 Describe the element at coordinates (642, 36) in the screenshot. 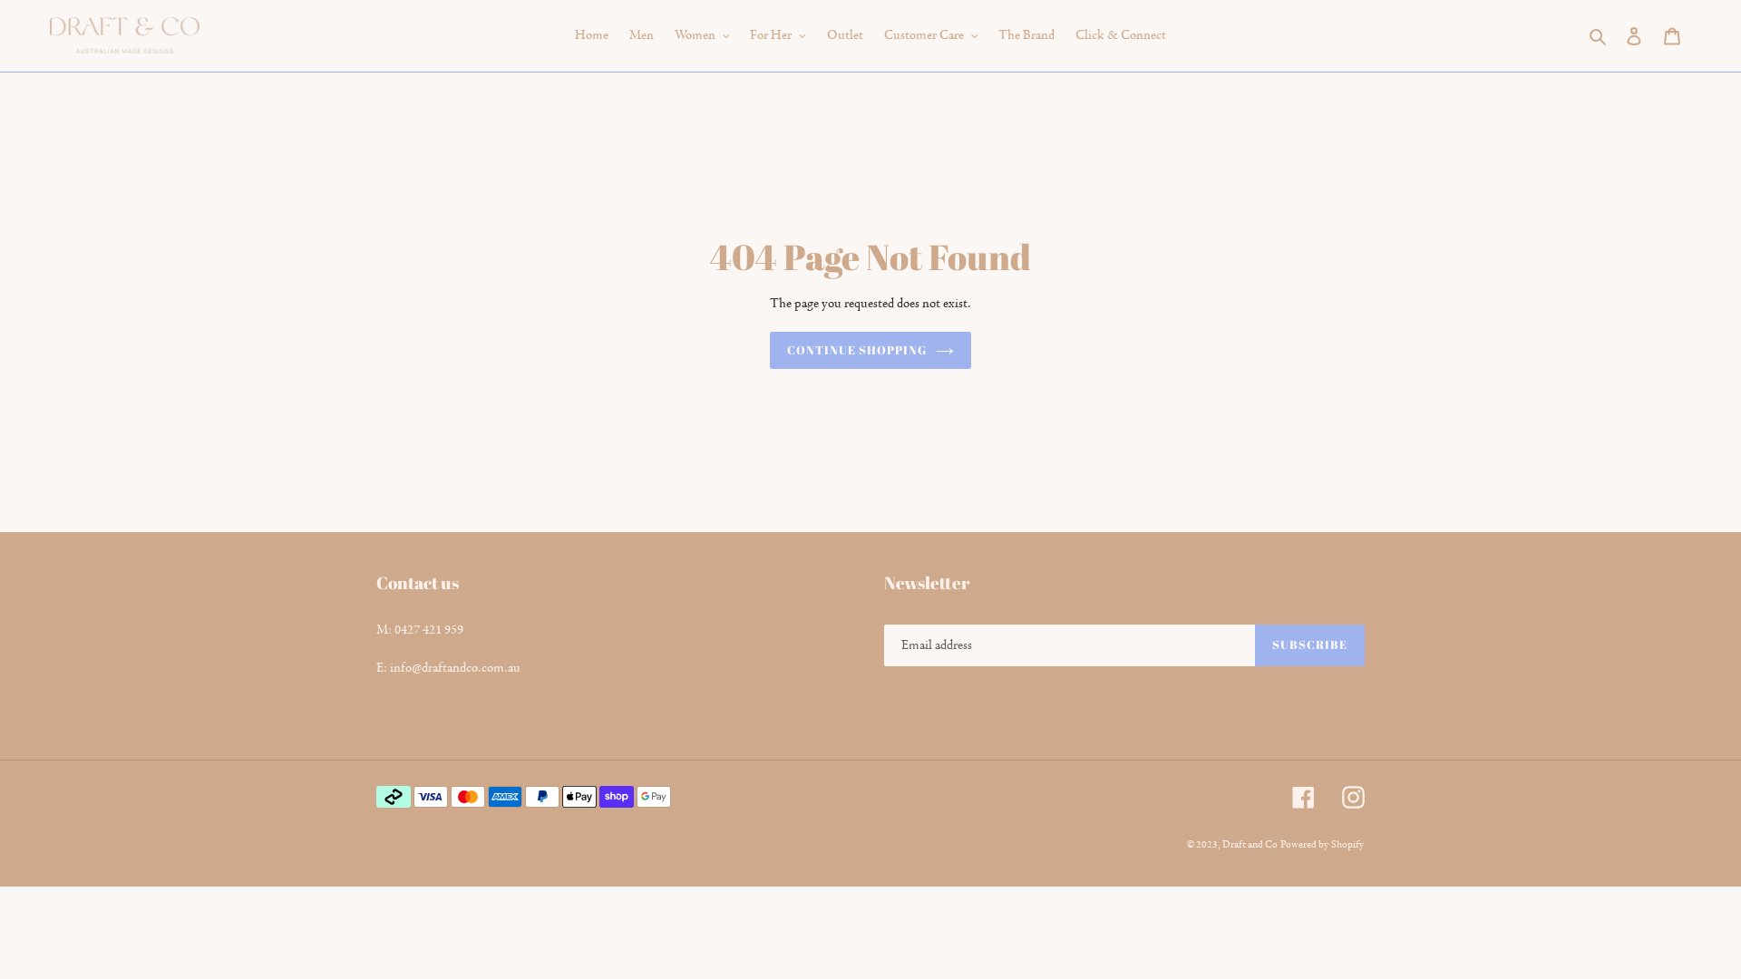

I see `Men` at that location.